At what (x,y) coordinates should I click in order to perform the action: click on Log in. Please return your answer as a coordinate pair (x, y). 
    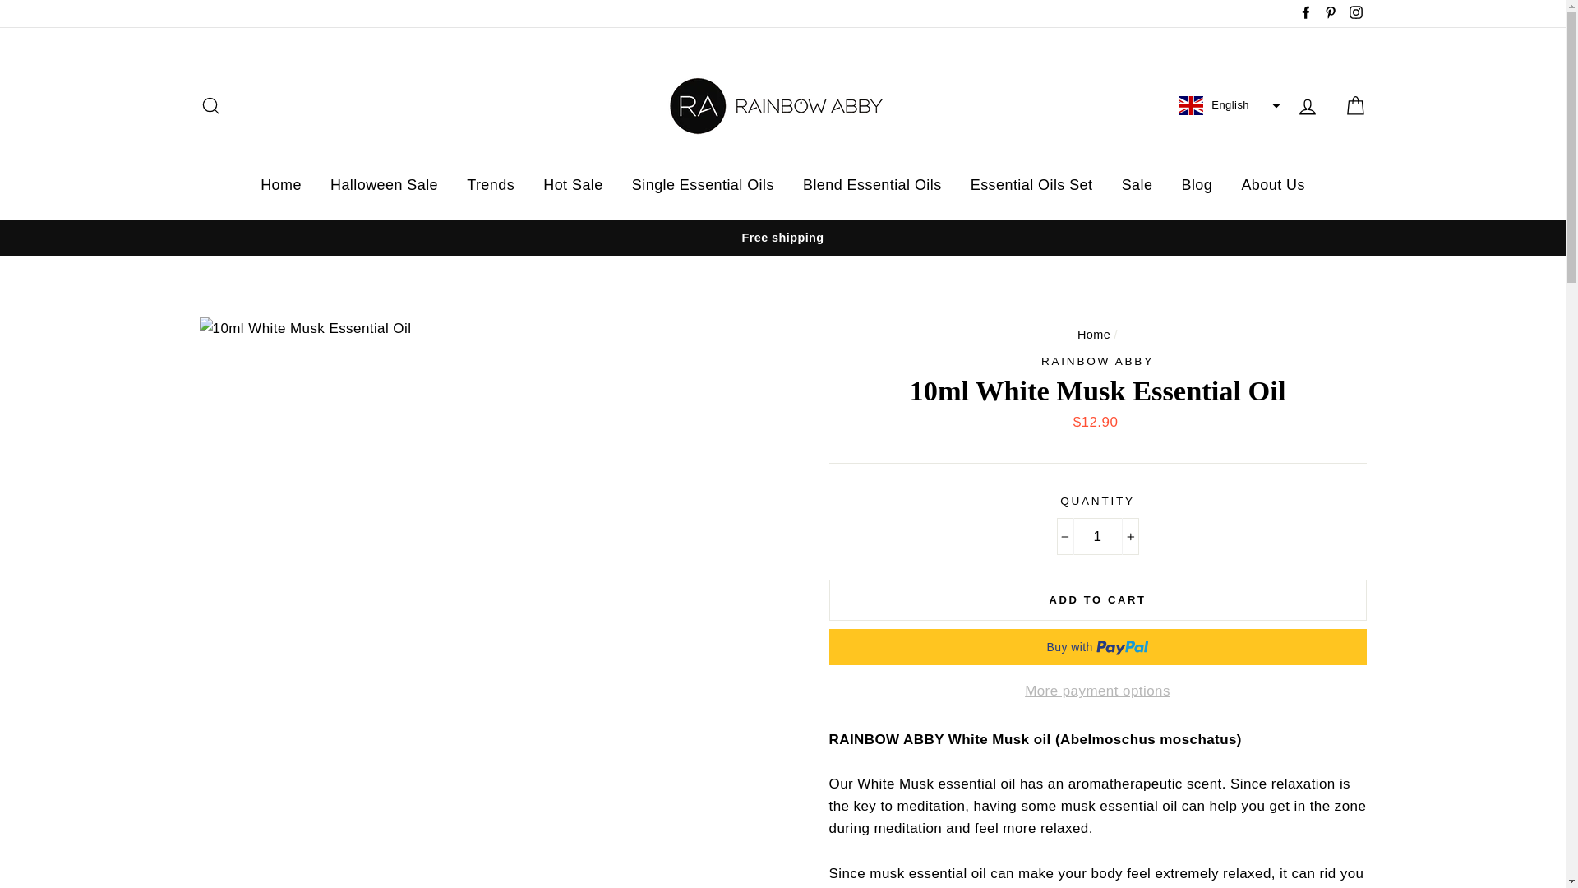
    Looking at the image, I should click on (1307, 105).